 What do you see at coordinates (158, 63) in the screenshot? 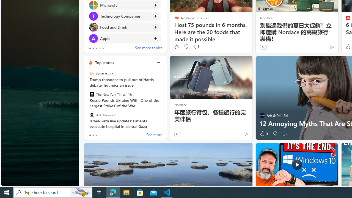
I see `Class: icon-img` at bounding box center [158, 63].